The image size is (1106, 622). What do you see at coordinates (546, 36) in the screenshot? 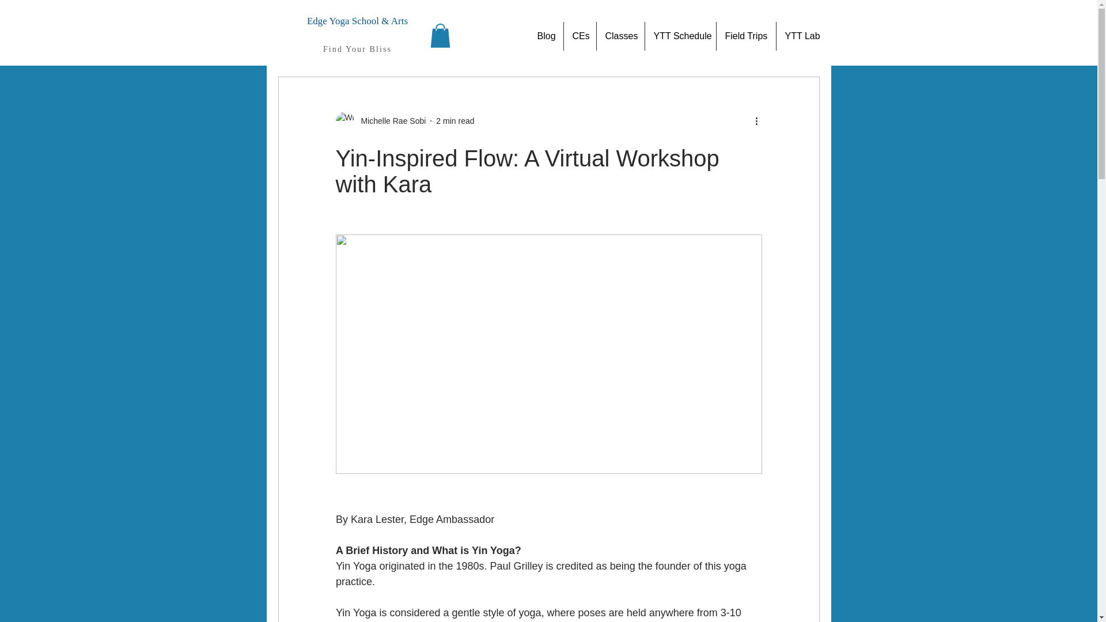
I see `Blog` at bounding box center [546, 36].